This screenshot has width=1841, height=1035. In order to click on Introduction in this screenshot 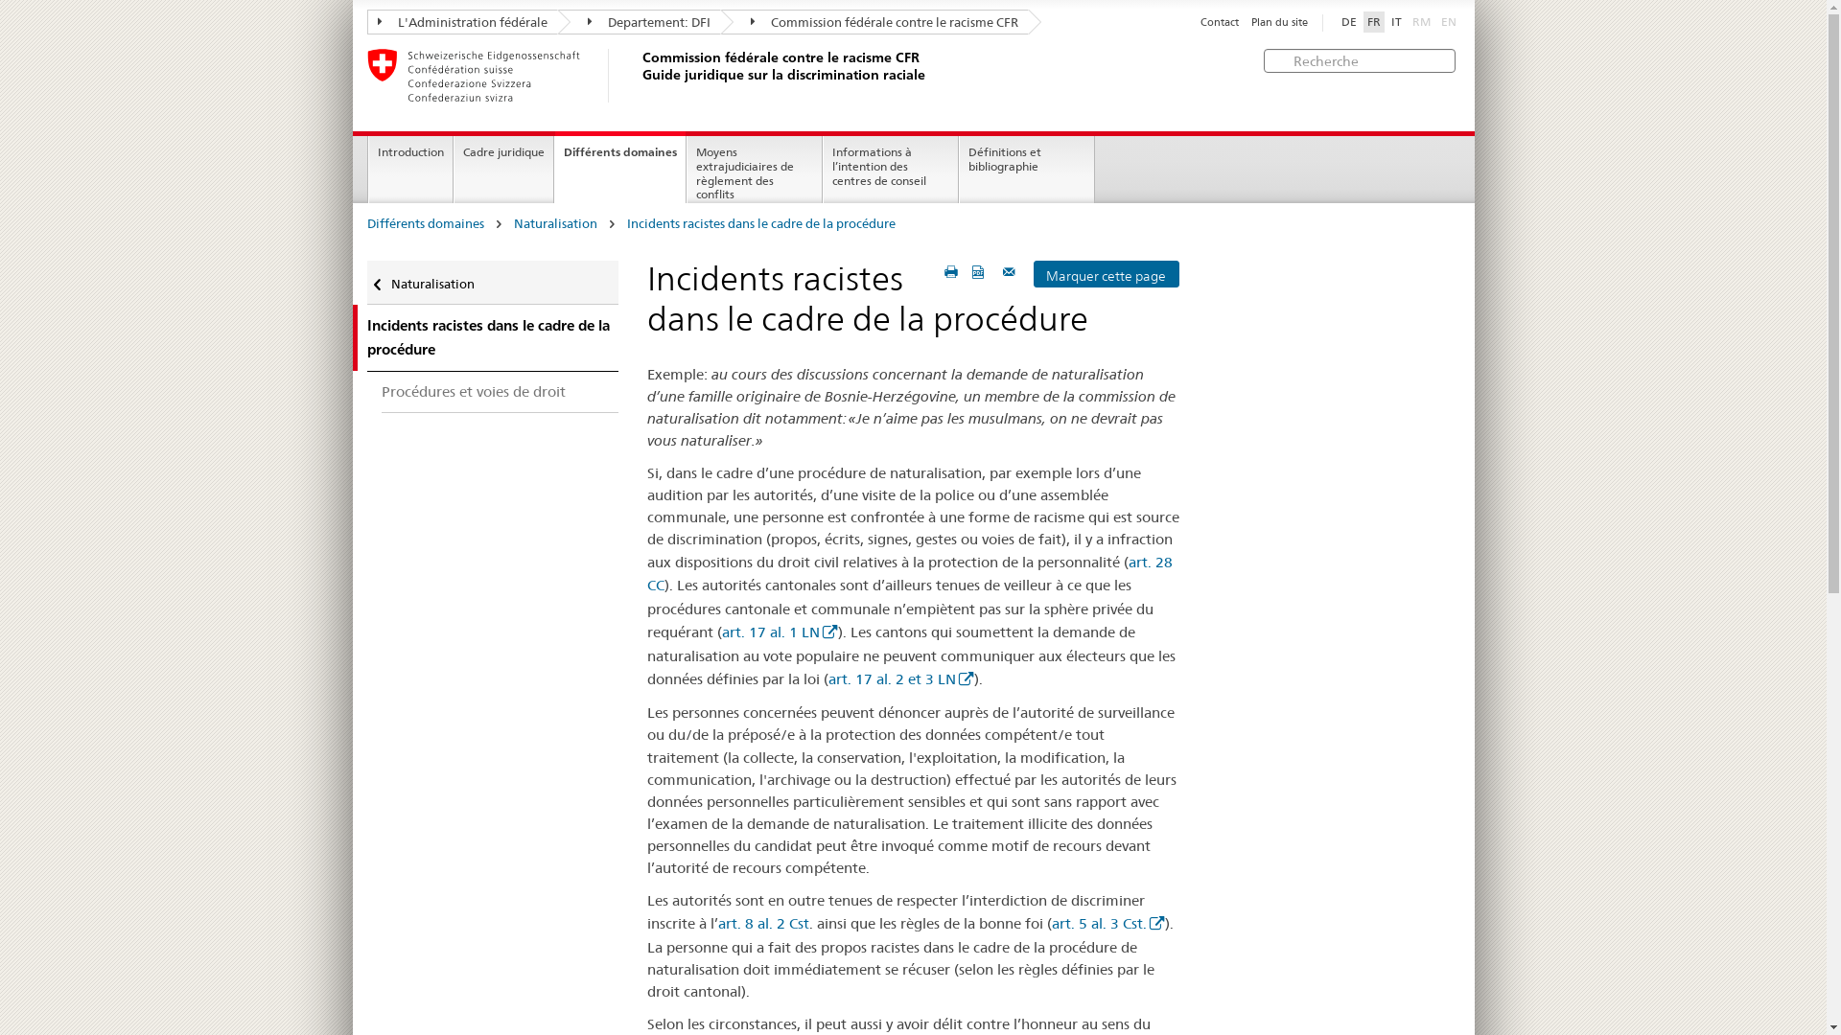, I will do `click(410, 170)`.